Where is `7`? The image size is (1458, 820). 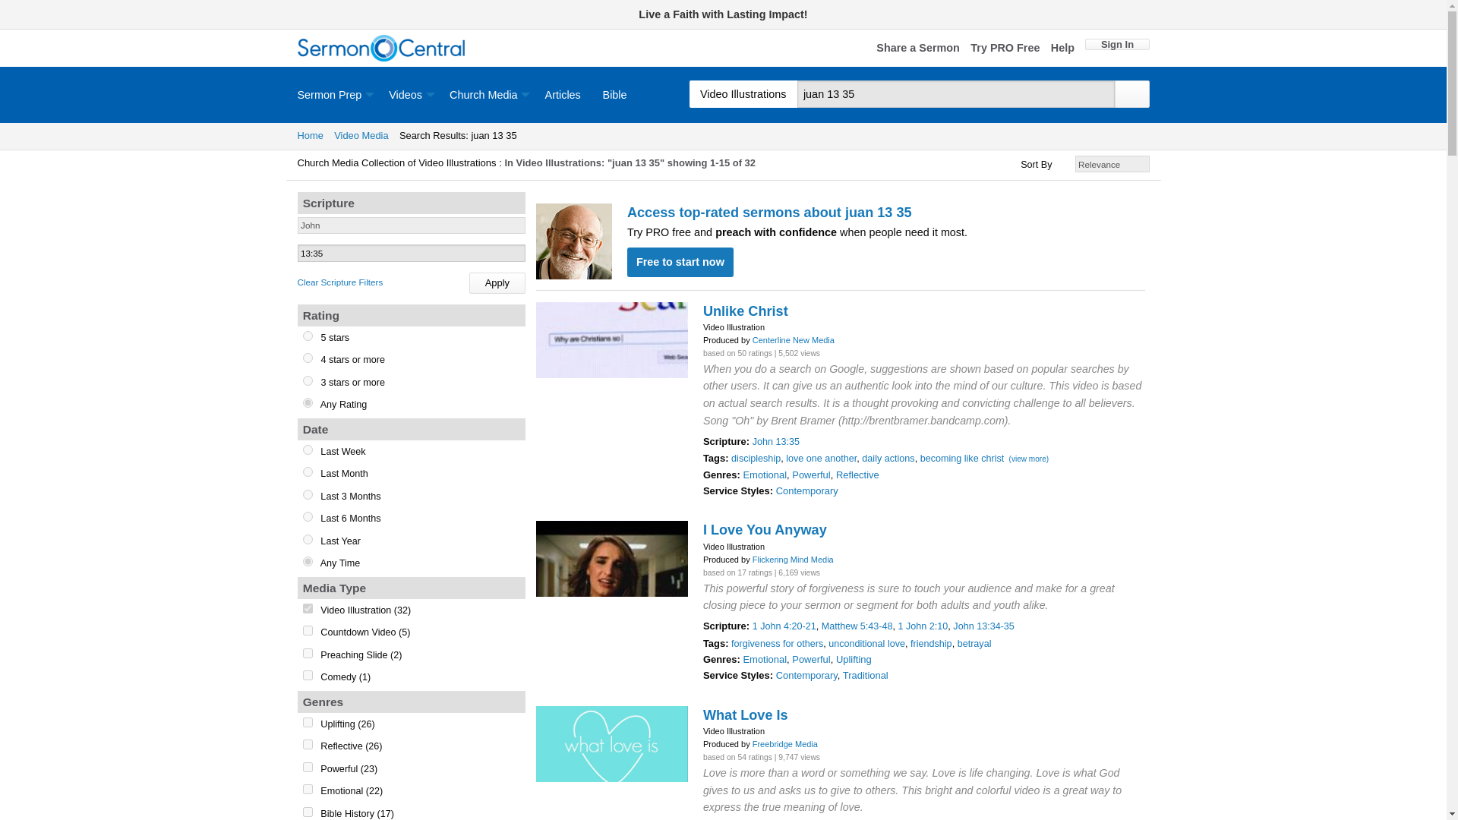 7 is located at coordinates (308, 449).